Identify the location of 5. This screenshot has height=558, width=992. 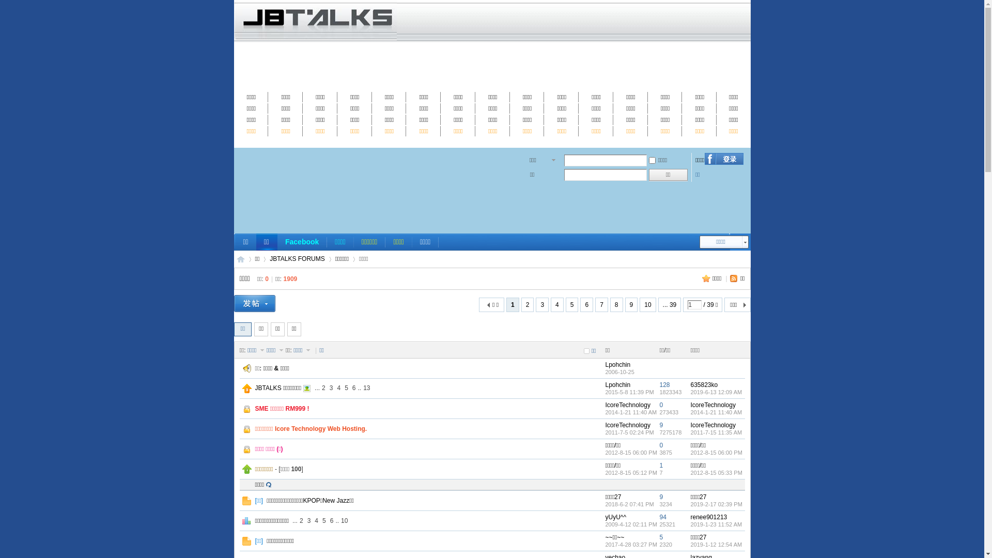
(324, 521).